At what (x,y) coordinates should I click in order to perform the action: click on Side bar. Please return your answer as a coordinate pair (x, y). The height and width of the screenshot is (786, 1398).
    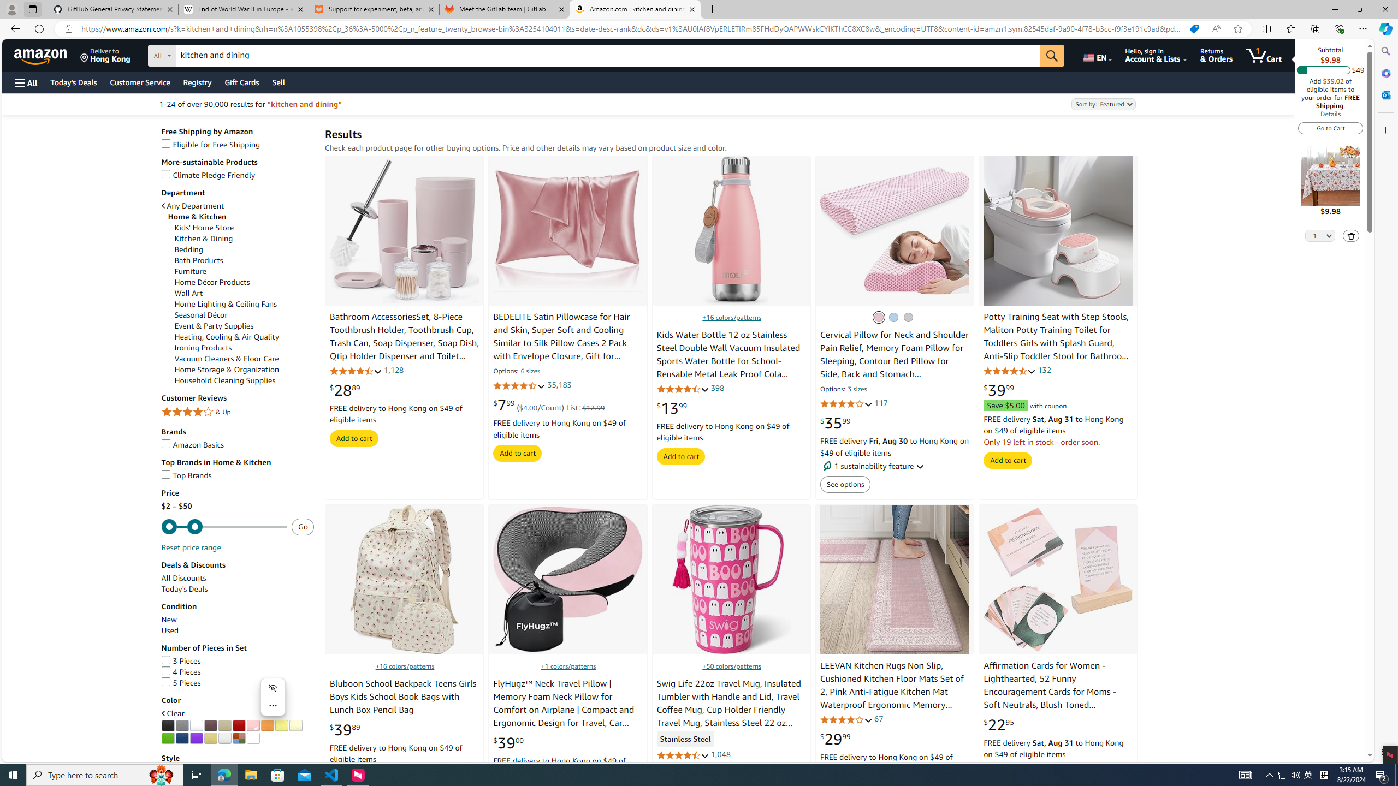
    Looking at the image, I should click on (1386, 402).